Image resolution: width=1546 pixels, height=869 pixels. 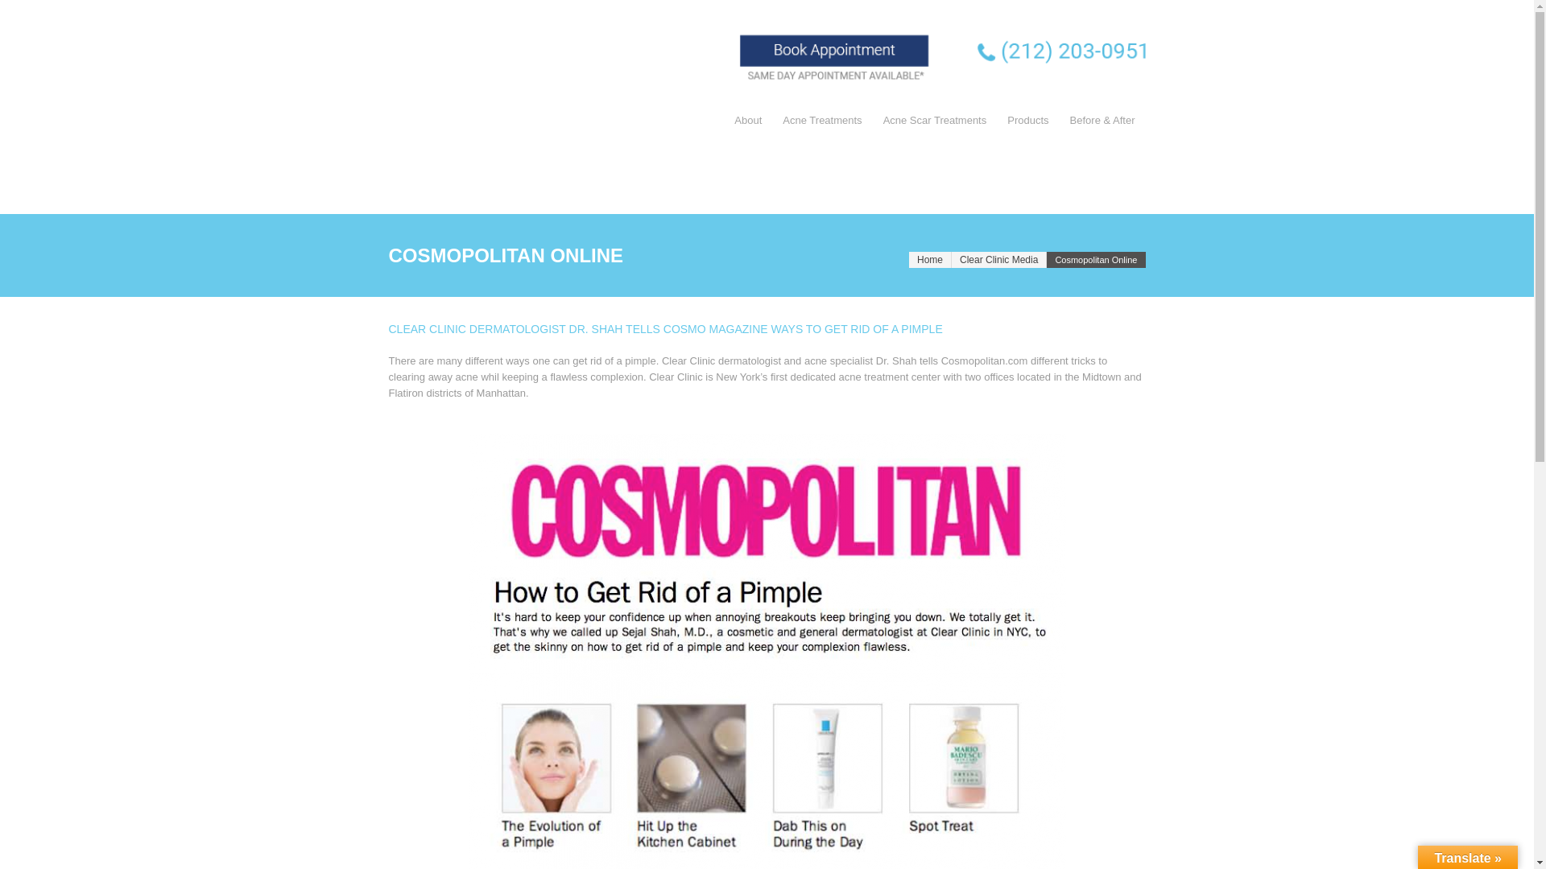 What do you see at coordinates (998, 260) in the screenshot?
I see `Clear Clinic Media` at bounding box center [998, 260].